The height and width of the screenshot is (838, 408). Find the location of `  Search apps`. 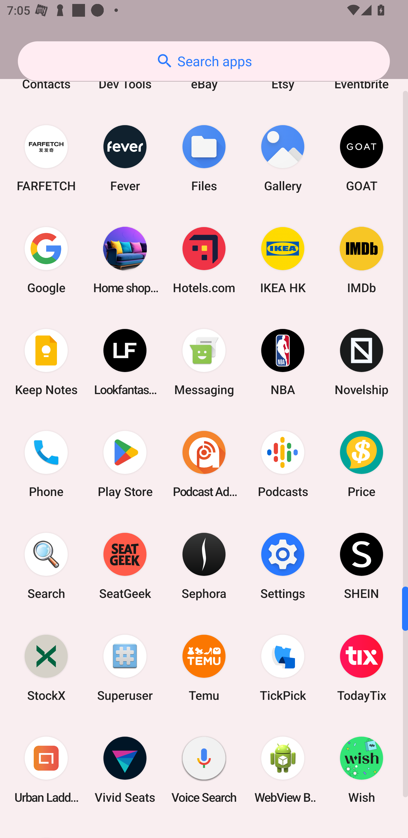

  Search apps is located at coordinates (204, 61).